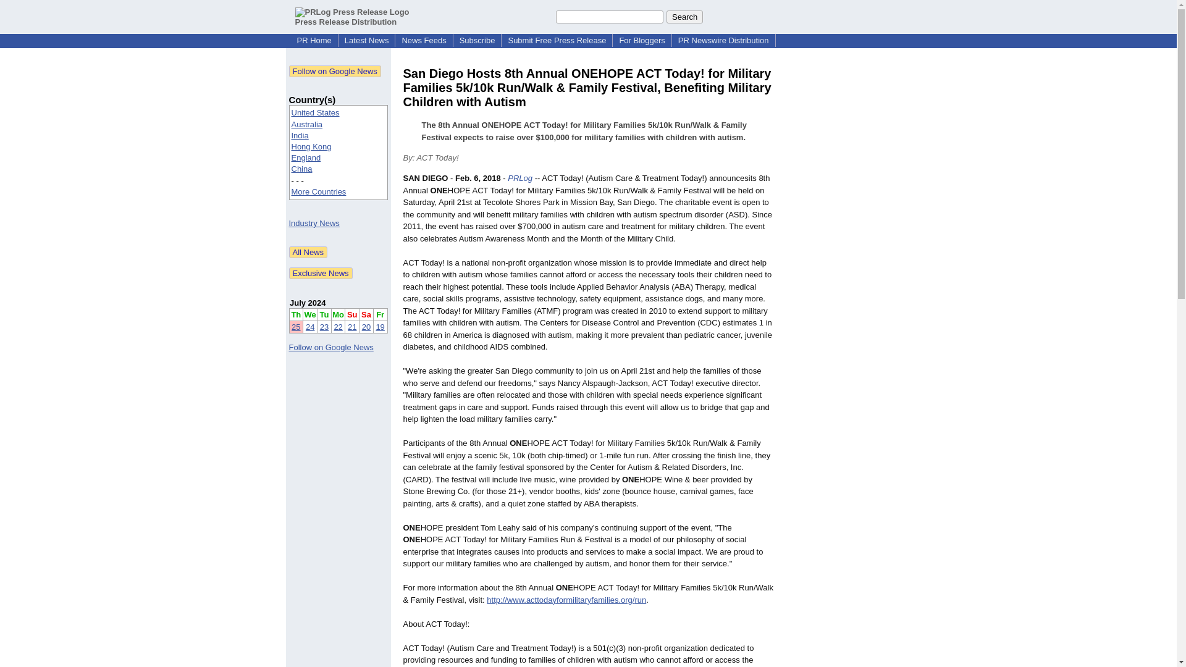 The width and height of the screenshot is (1186, 667). I want to click on India, so click(300, 135).